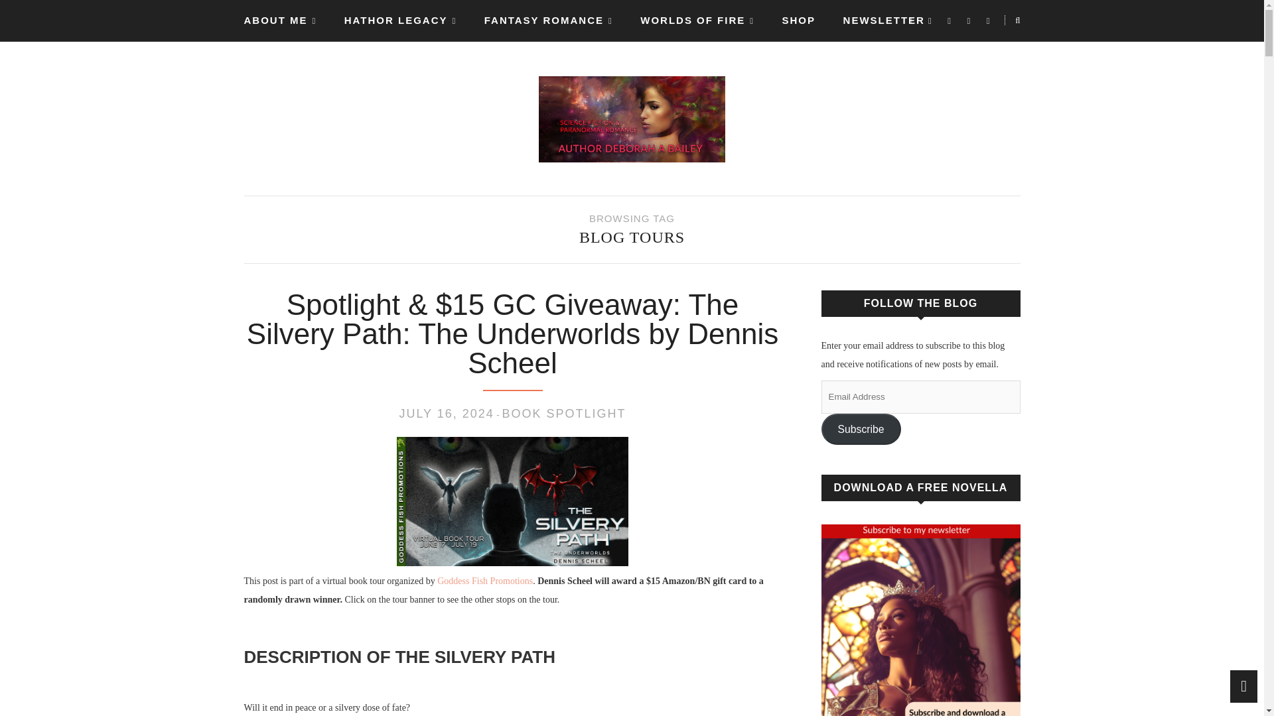 This screenshot has height=716, width=1274. What do you see at coordinates (548, 21) in the screenshot?
I see `FANTASY ROMANCE` at bounding box center [548, 21].